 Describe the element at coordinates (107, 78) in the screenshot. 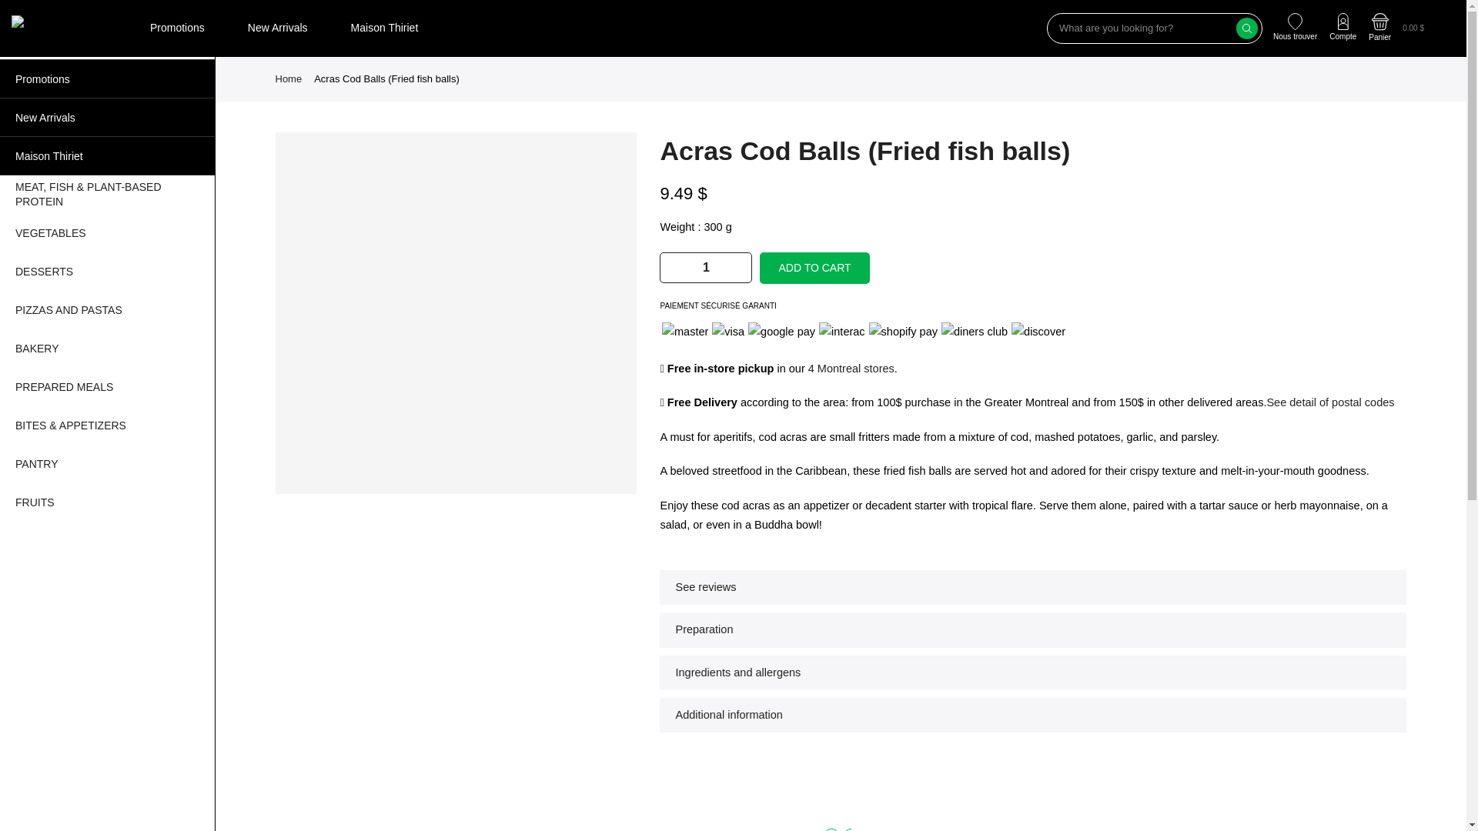

I see `Promotions` at that location.